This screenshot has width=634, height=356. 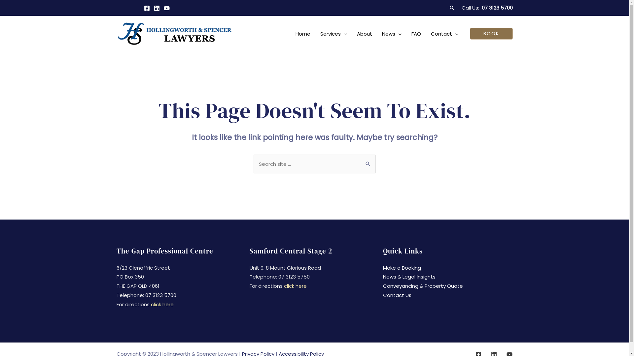 What do you see at coordinates (334, 34) in the screenshot?
I see `Services` at bounding box center [334, 34].